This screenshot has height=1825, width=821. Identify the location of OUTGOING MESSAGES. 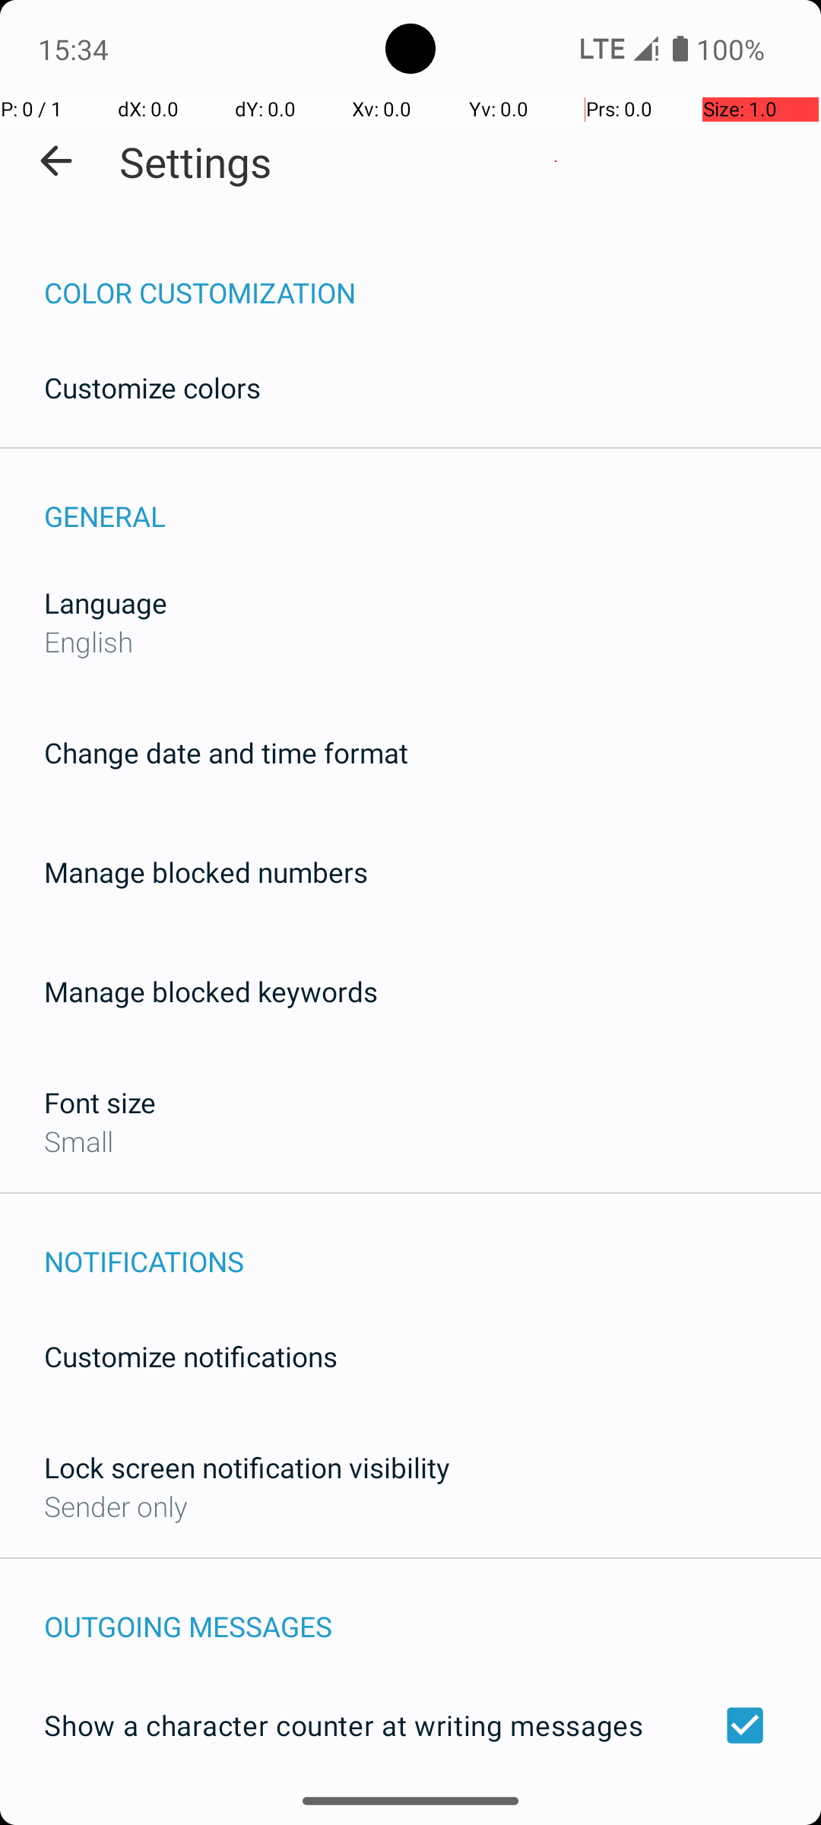
(433, 1611).